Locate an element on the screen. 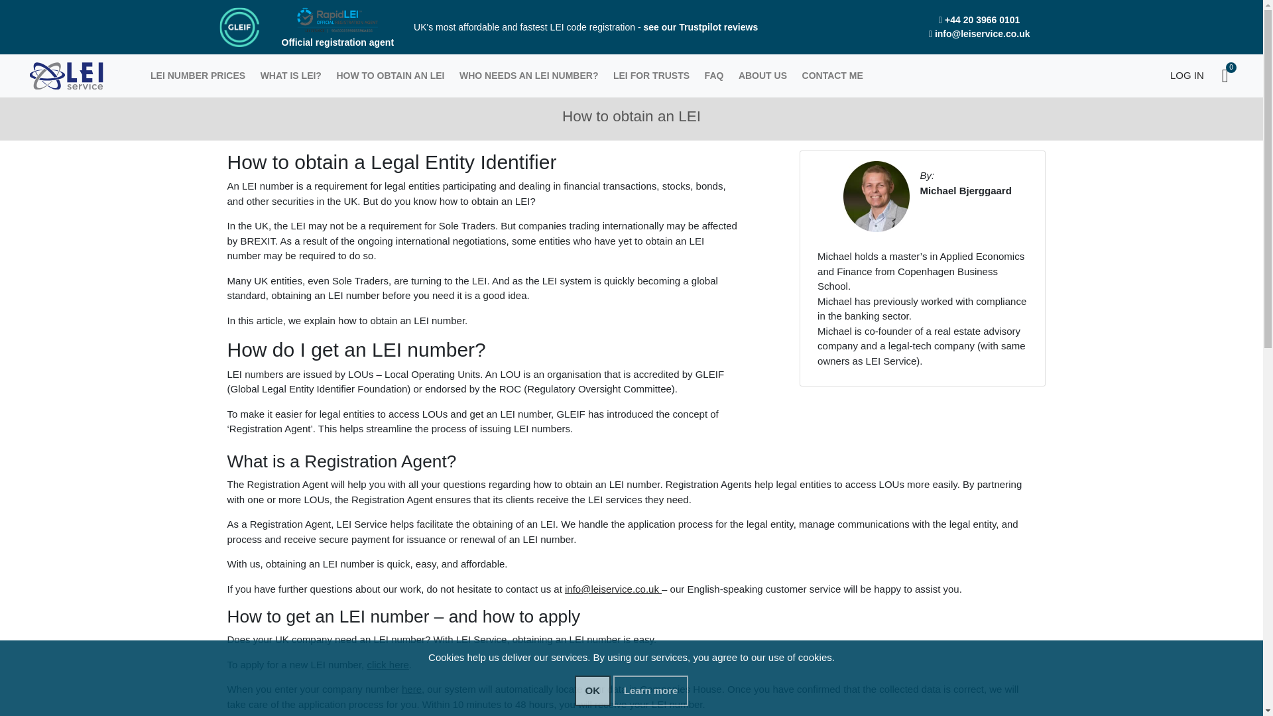 The image size is (1273, 716). HOW TO OBTAIN AN LEI is located at coordinates (390, 76).